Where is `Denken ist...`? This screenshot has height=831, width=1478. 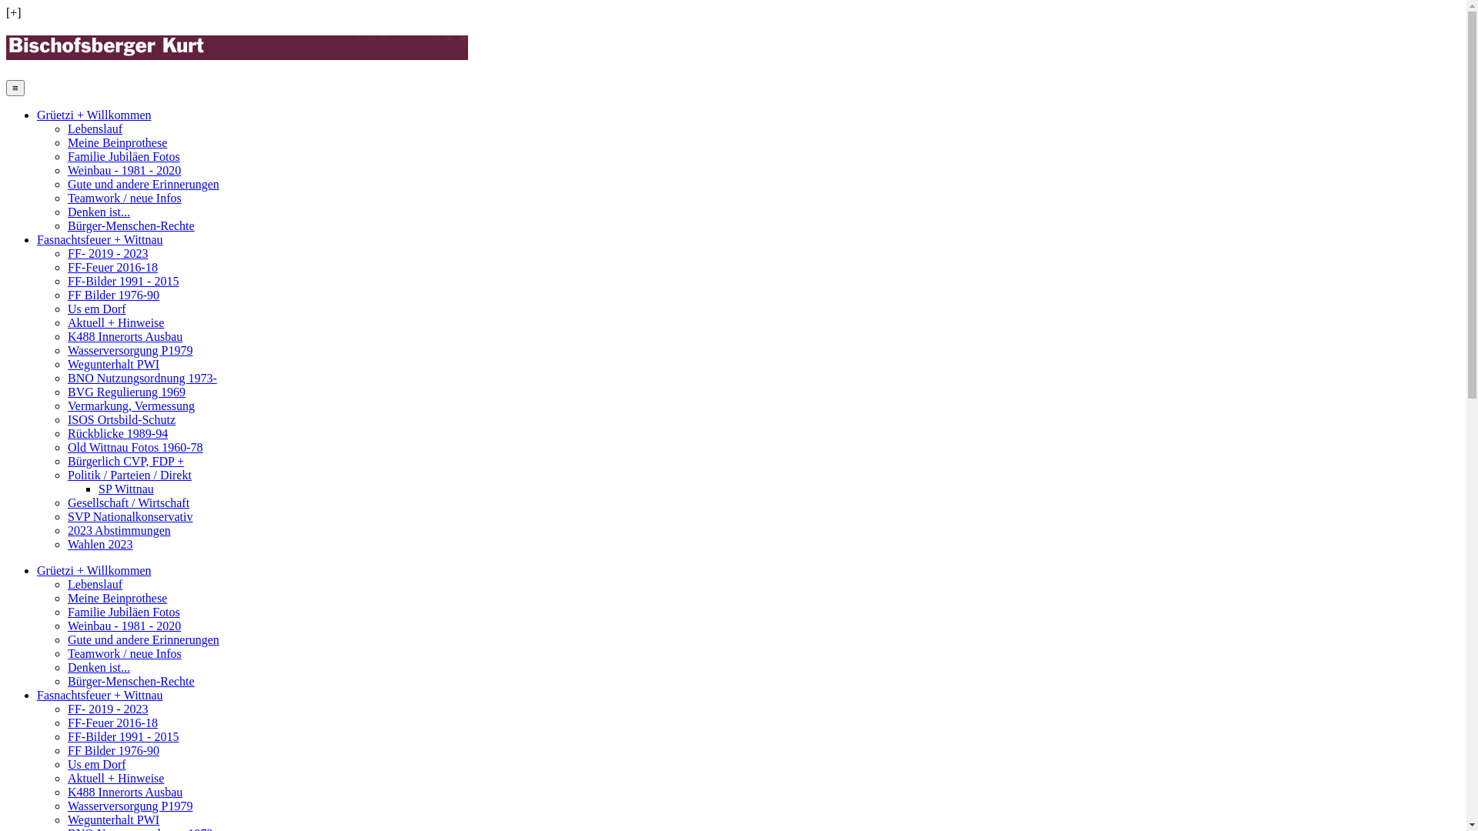
Denken ist... is located at coordinates (99, 668).